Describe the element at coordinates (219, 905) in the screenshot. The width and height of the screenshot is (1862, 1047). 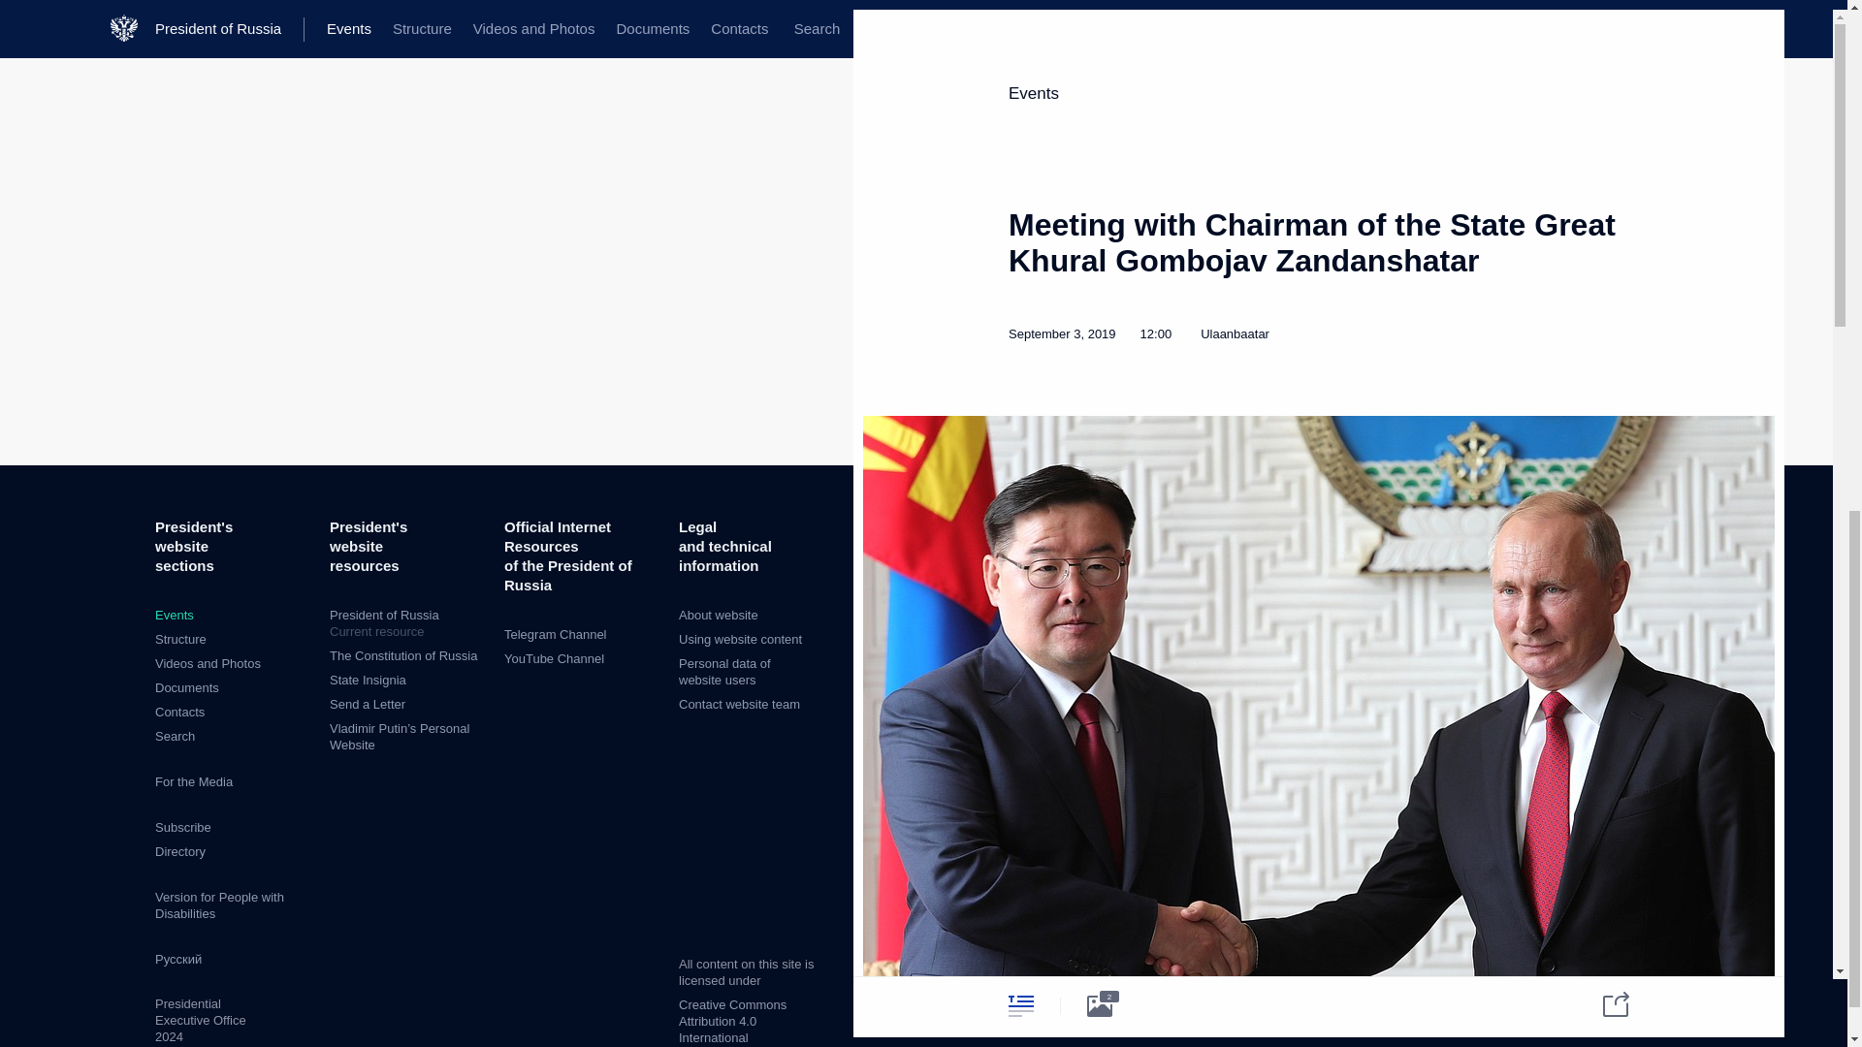
I see `Creative Commons Attribution 4.0 International` at that location.